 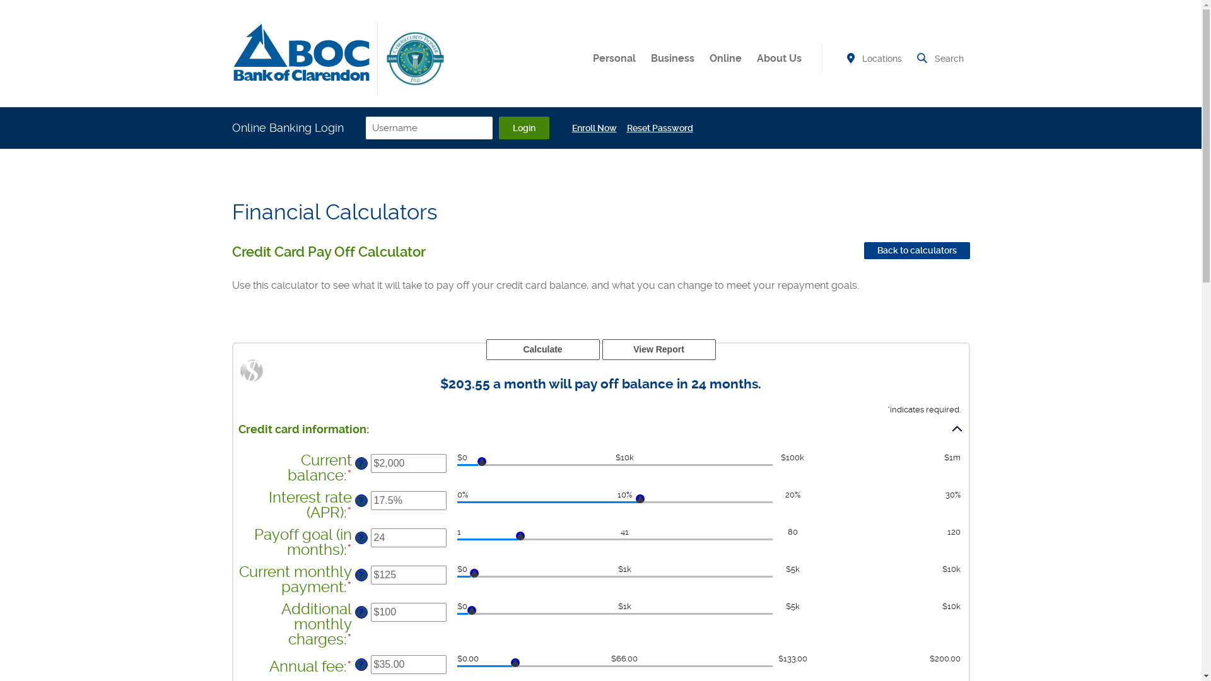 What do you see at coordinates (917, 251) in the screenshot?
I see `Back to calculators` at bounding box center [917, 251].